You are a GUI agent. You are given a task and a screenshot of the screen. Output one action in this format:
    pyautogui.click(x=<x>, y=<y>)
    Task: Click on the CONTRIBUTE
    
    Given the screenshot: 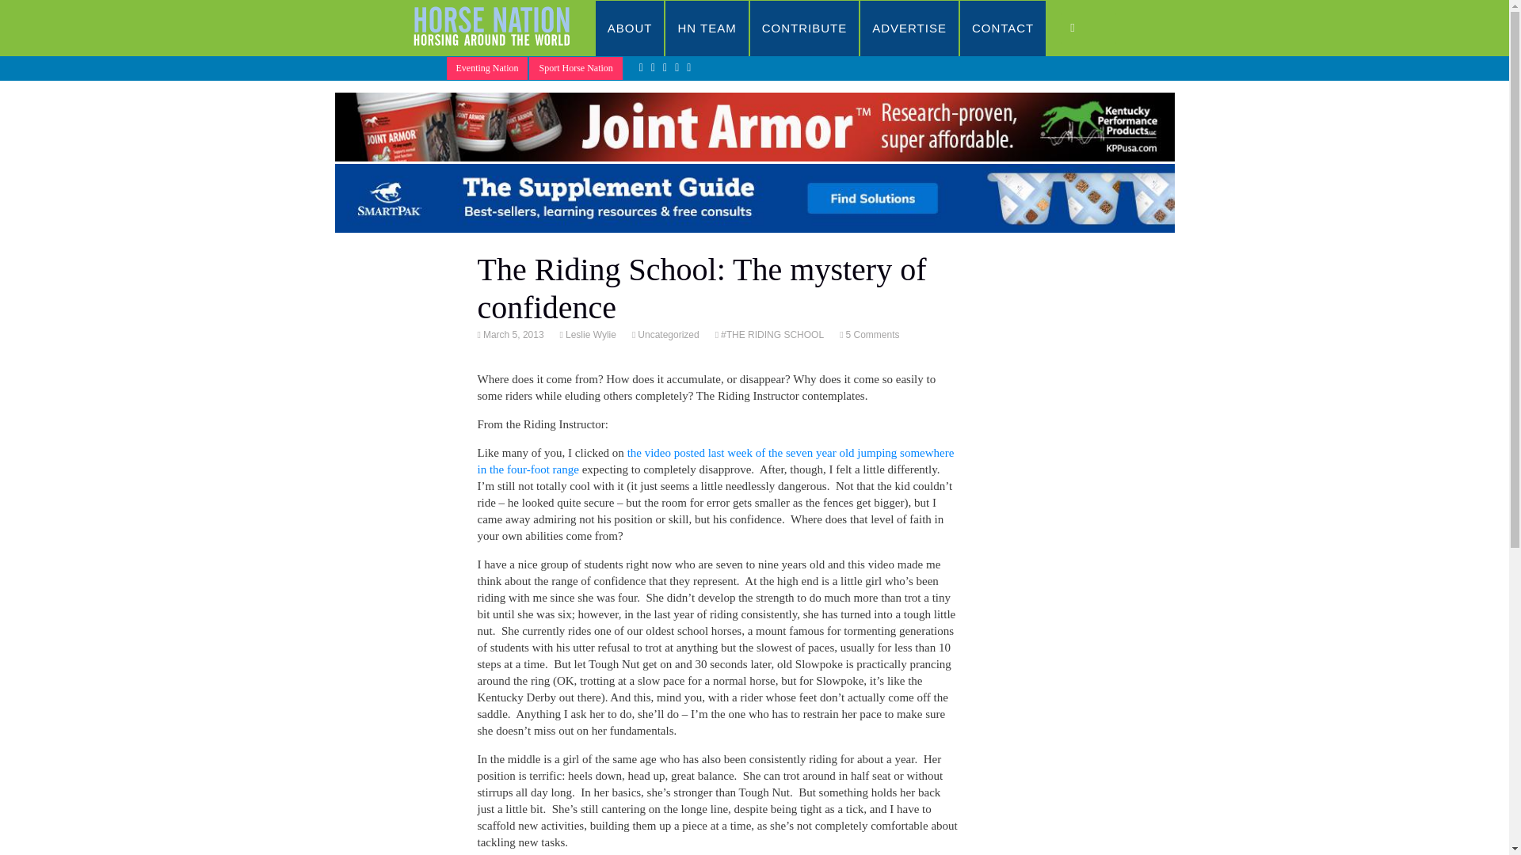 What is the action you would take?
    pyautogui.click(x=804, y=28)
    